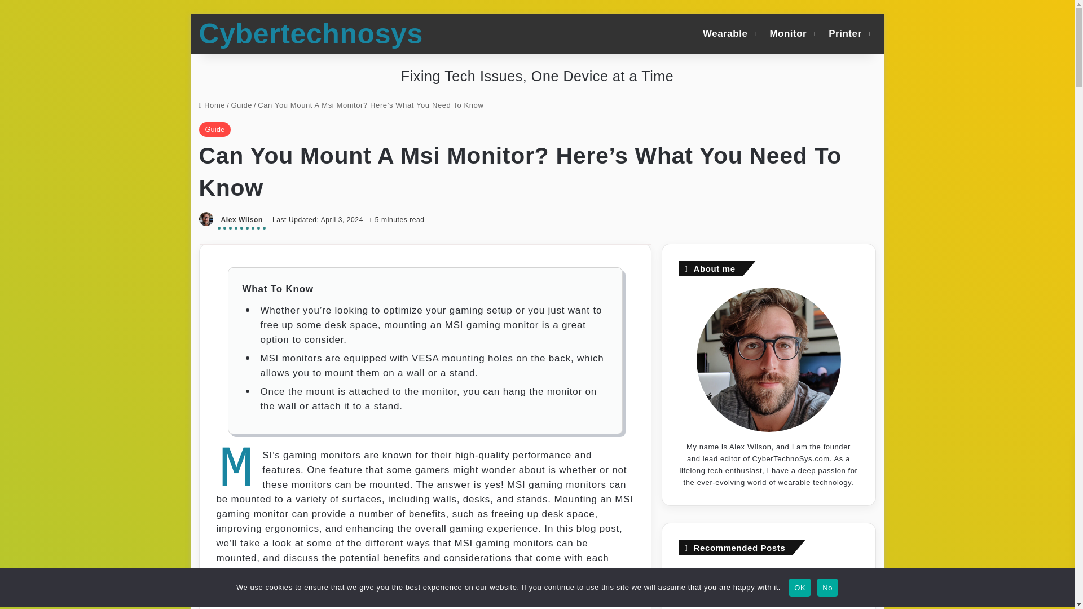 The height and width of the screenshot is (609, 1083). What do you see at coordinates (848, 33) in the screenshot?
I see `Printer` at bounding box center [848, 33].